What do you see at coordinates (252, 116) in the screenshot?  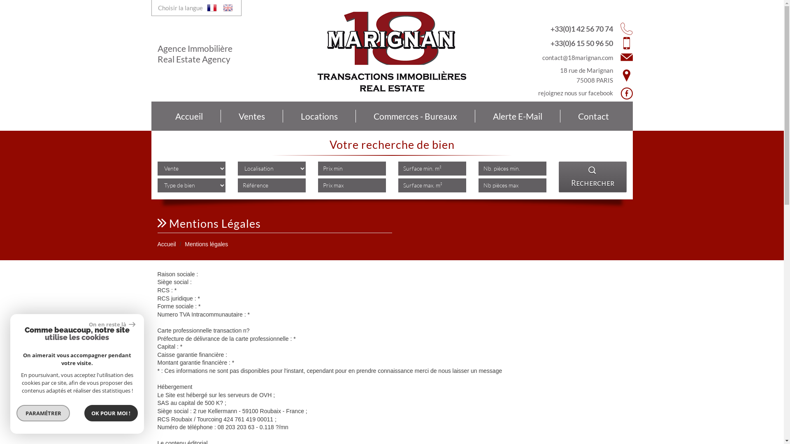 I see `Ventes` at bounding box center [252, 116].